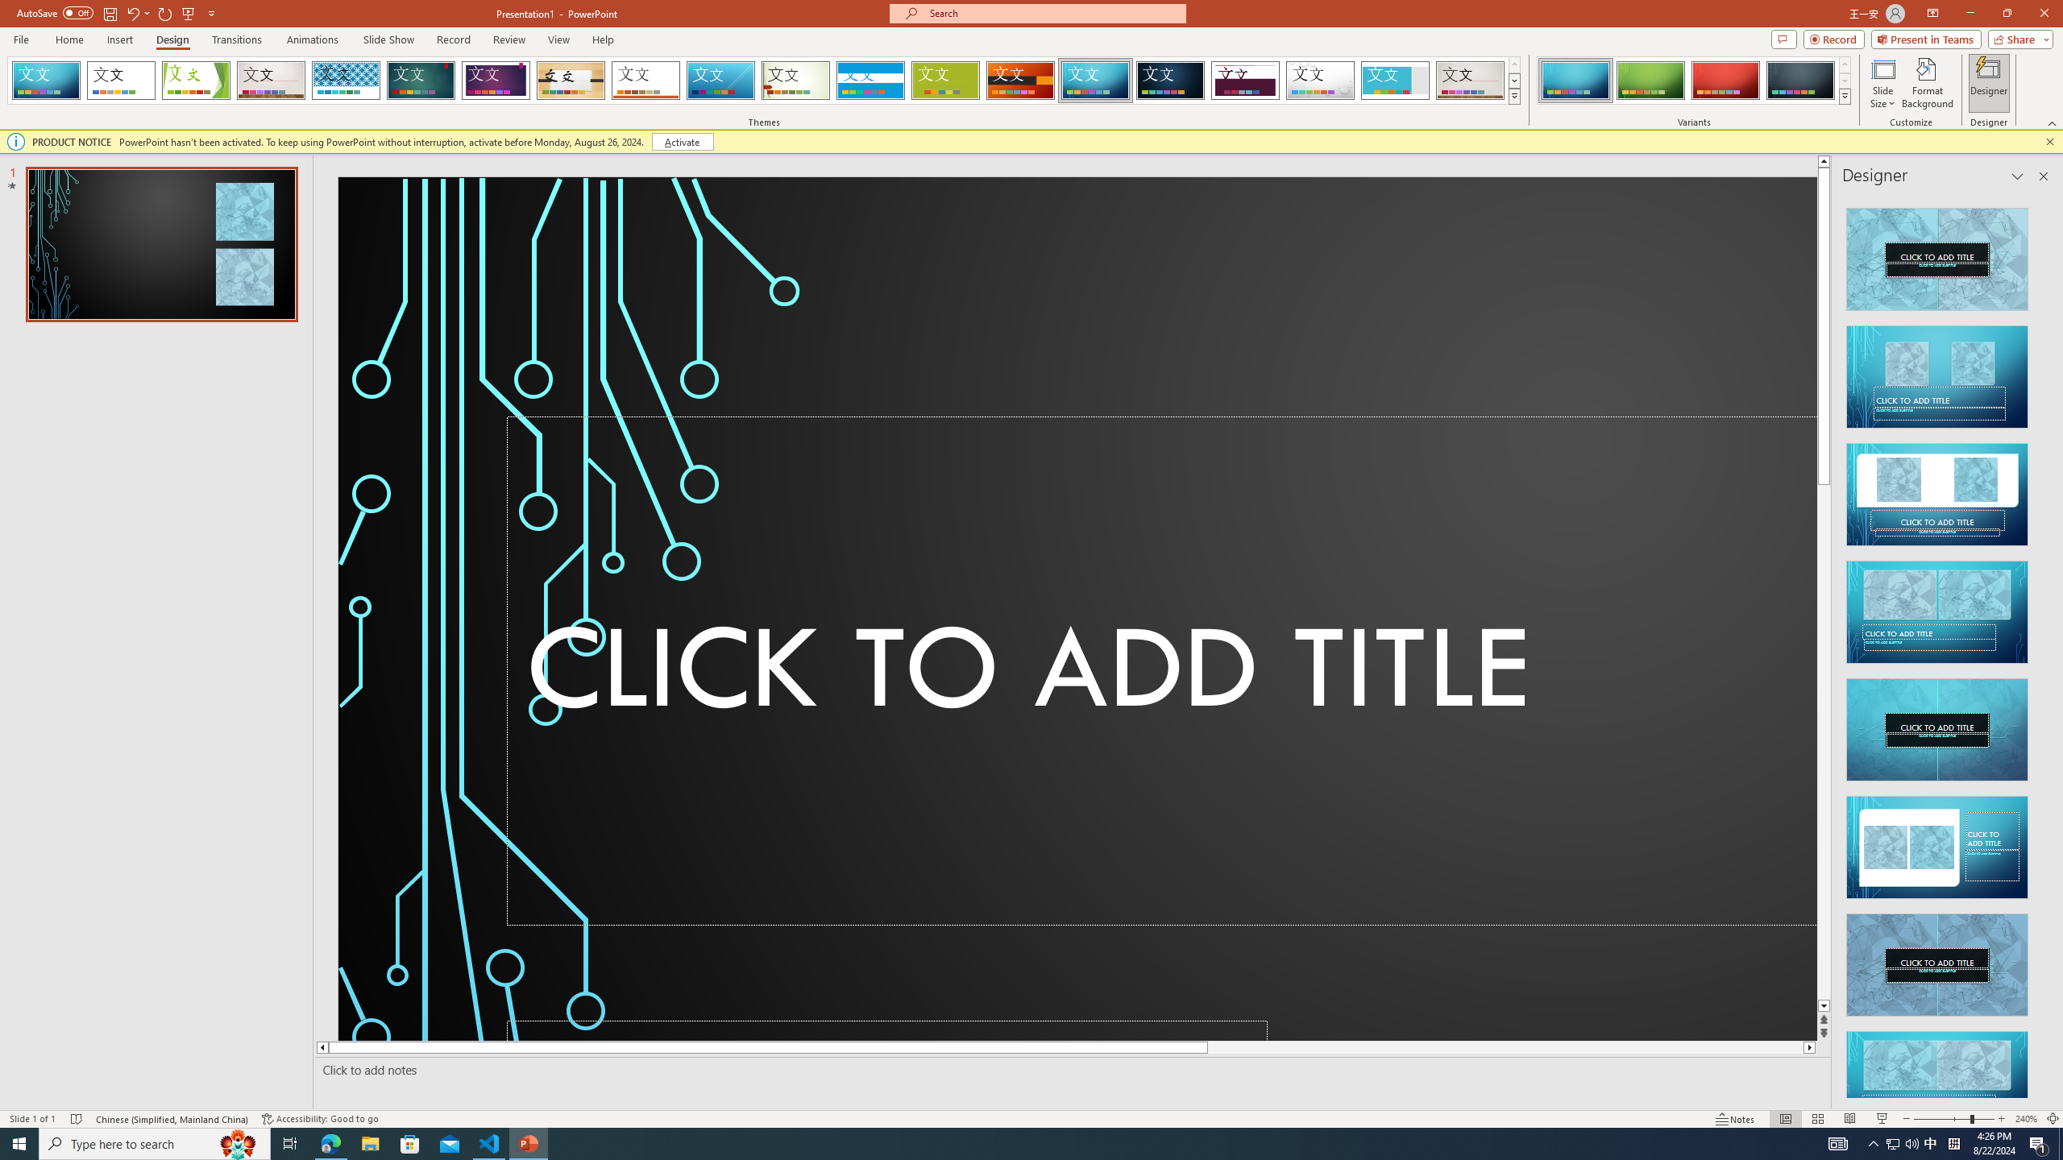 The image size is (2063, 1160). I want to click on Slice, so click(720, 81).